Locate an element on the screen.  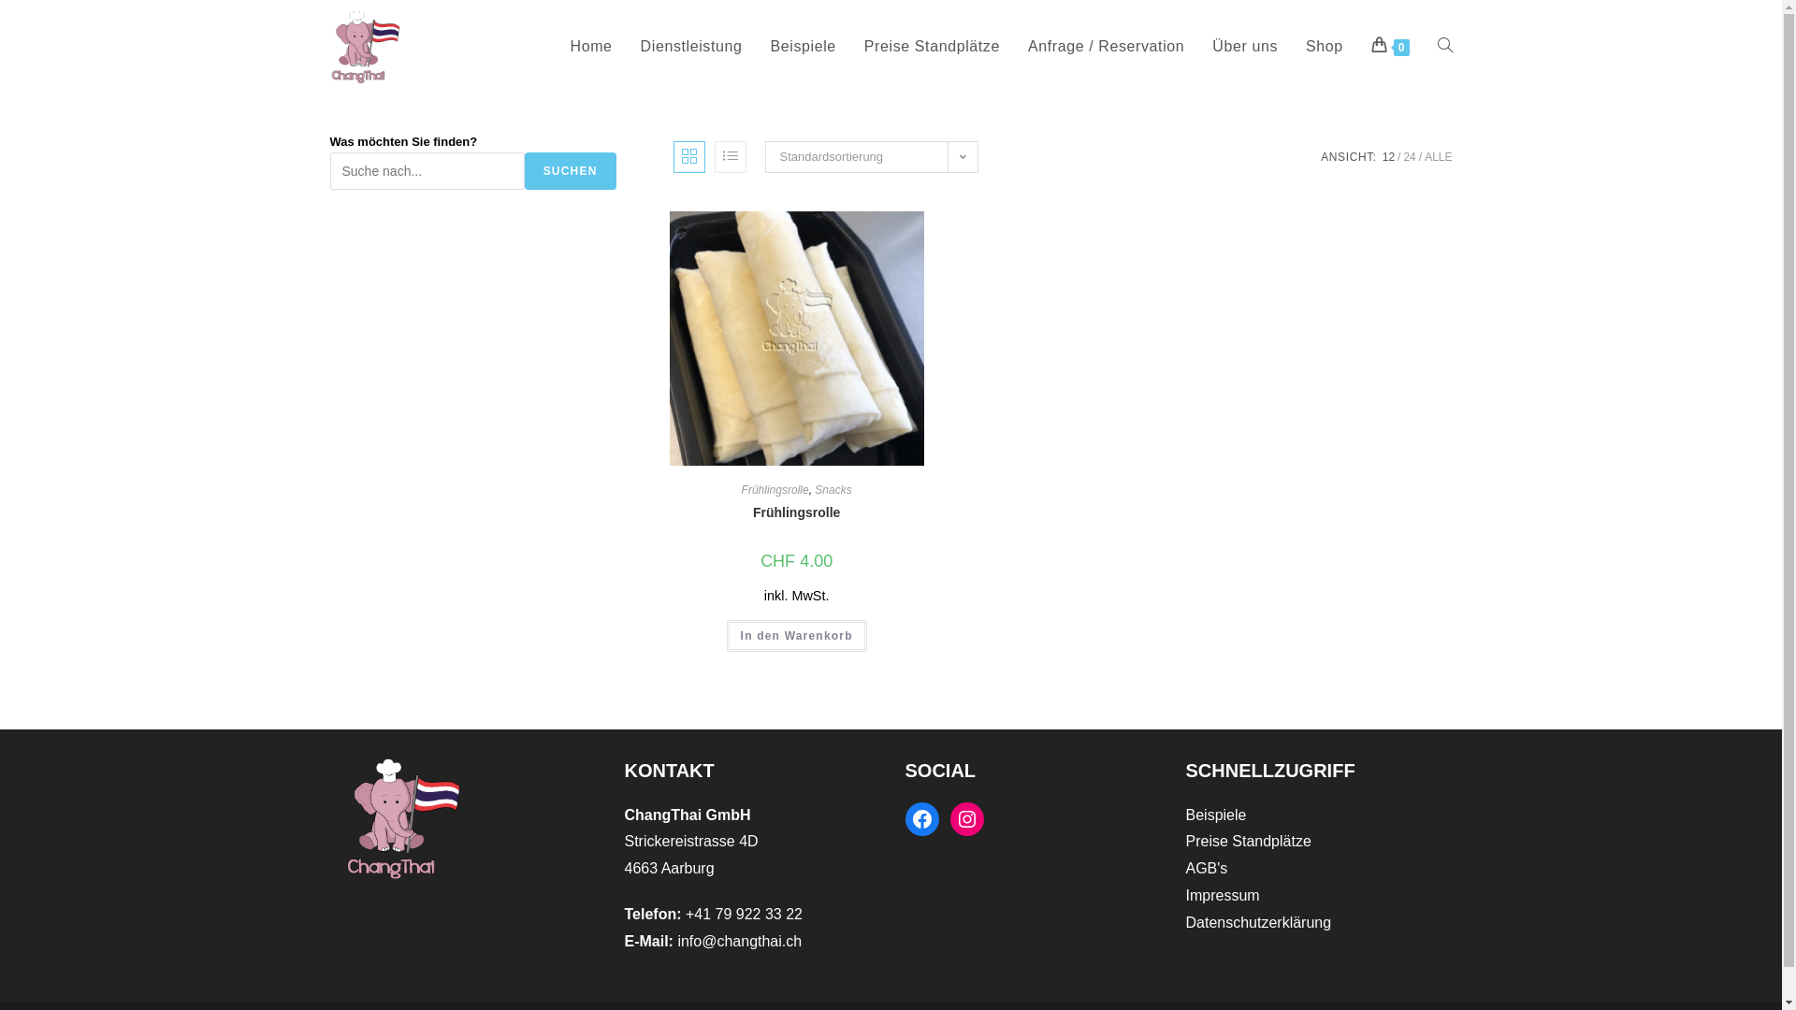
Beispiele is located at coordinates (1216, 814).